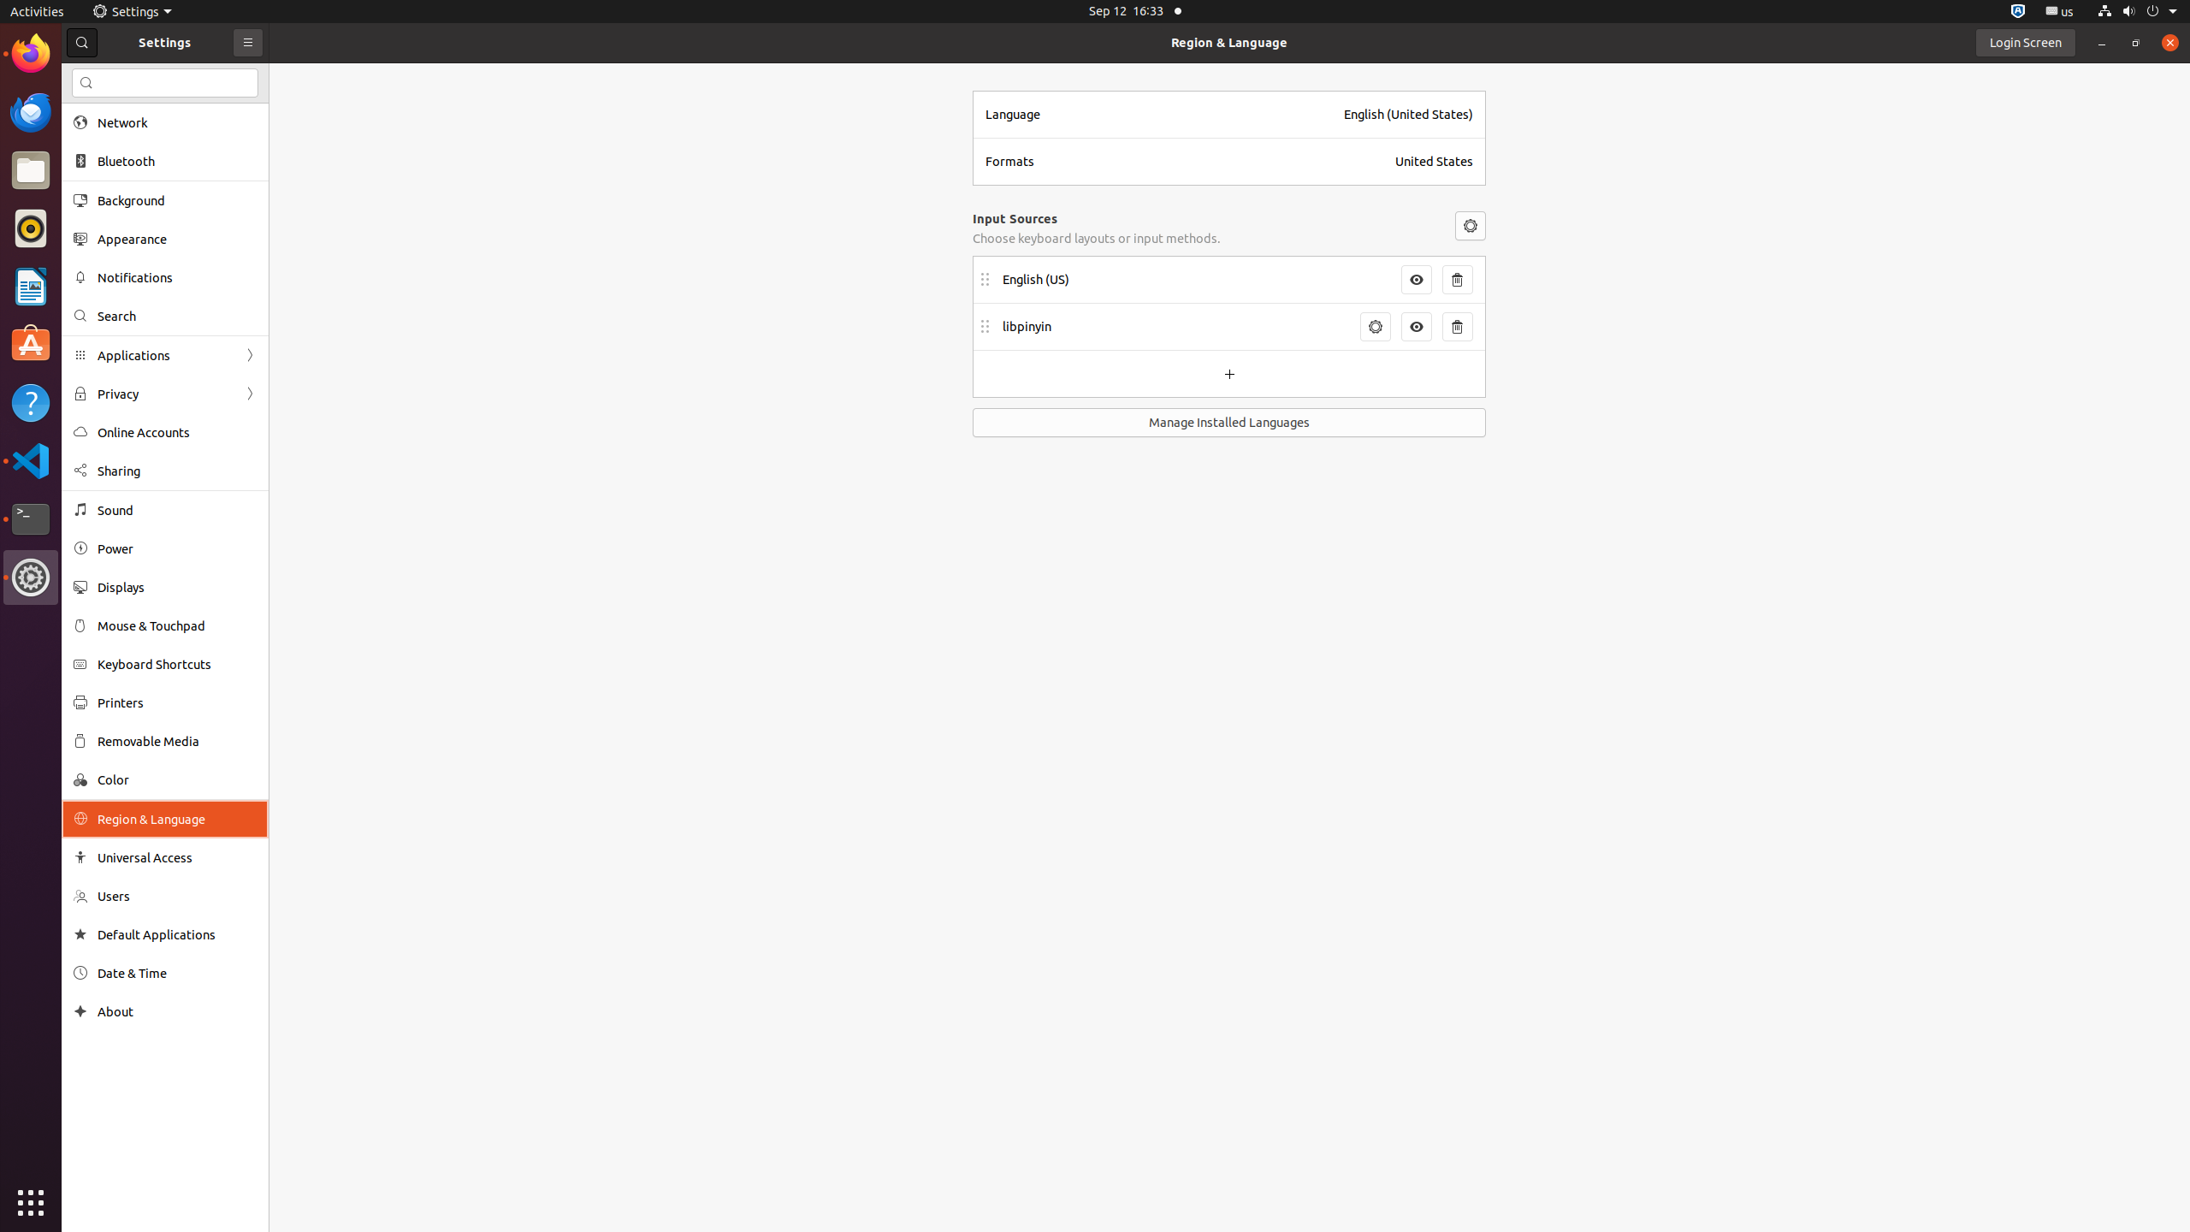  Describe the element at coordinates (177, 587) in the screenshot. I see `Displays` at that location.